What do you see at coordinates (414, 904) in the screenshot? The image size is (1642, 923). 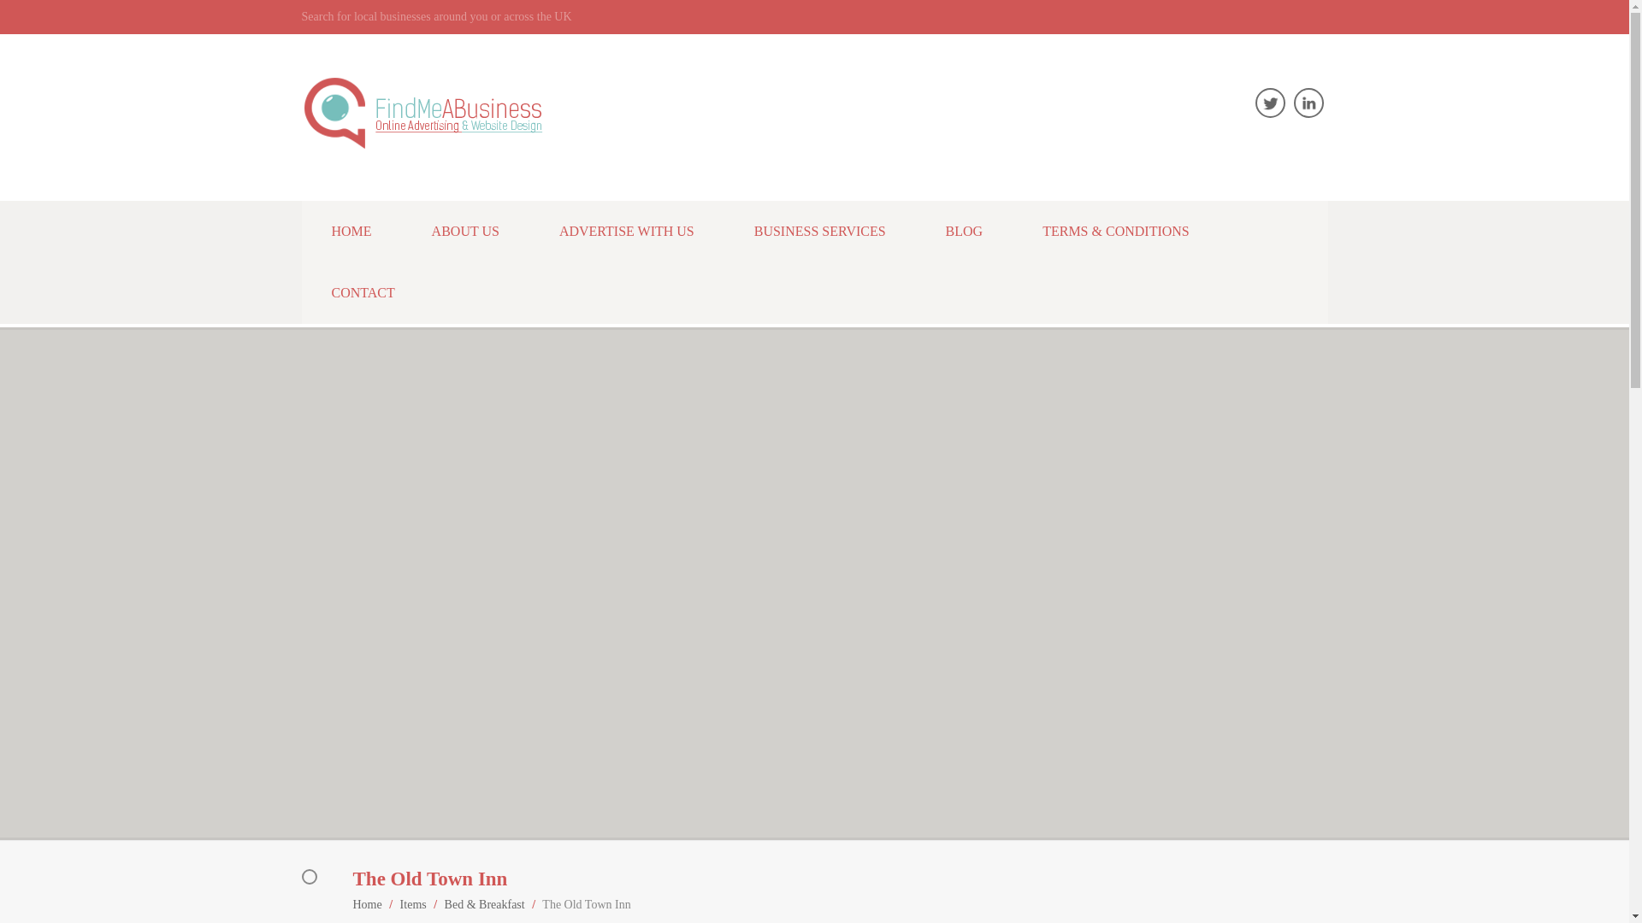 I see `Items` at bounding box center [414, 904].